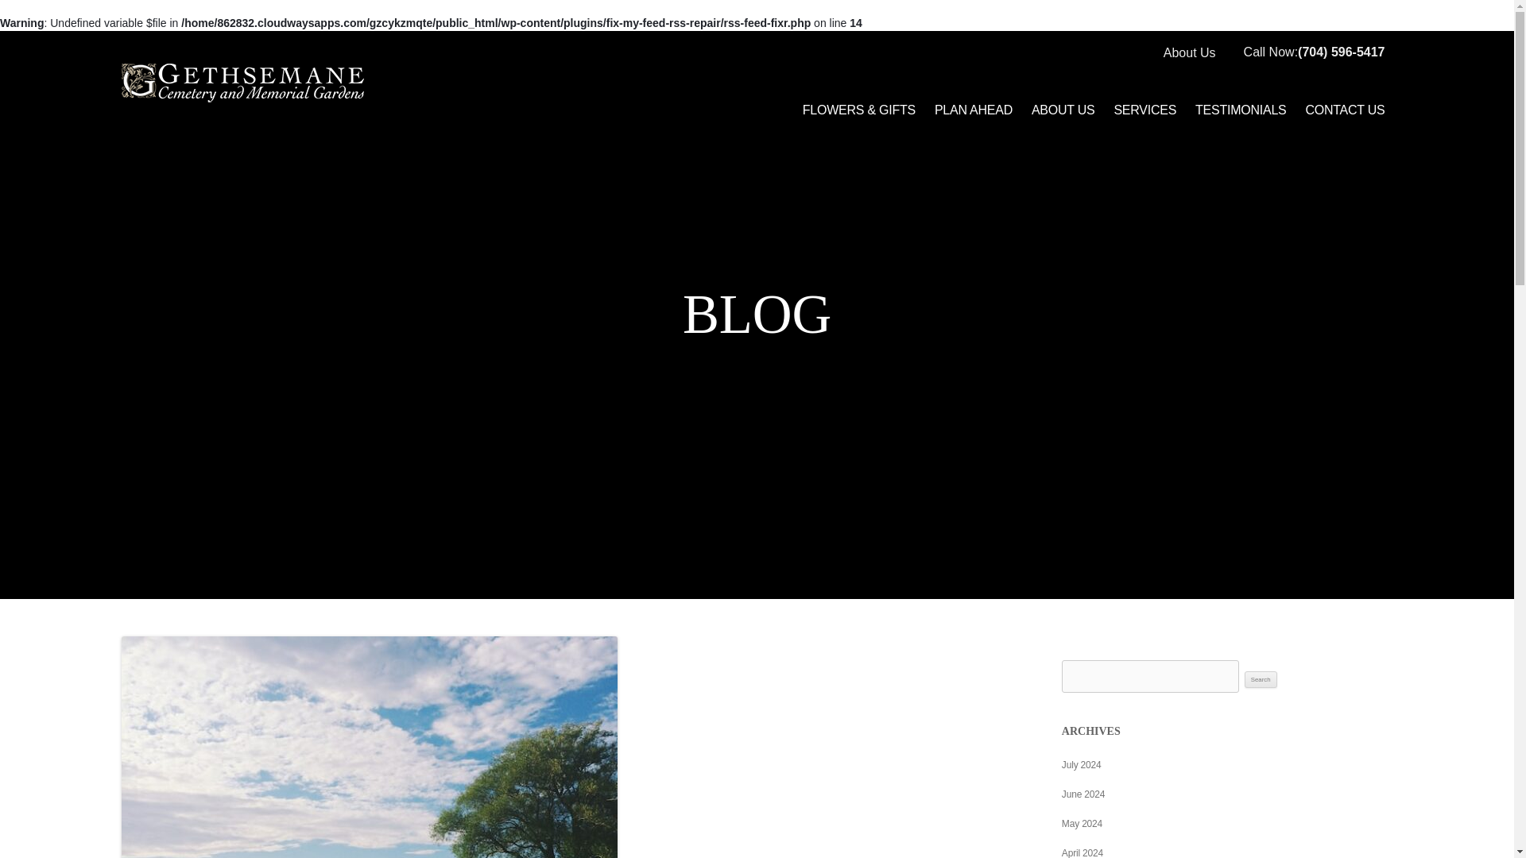  I want to click on PLAN AHEAD, so click(973, 110).